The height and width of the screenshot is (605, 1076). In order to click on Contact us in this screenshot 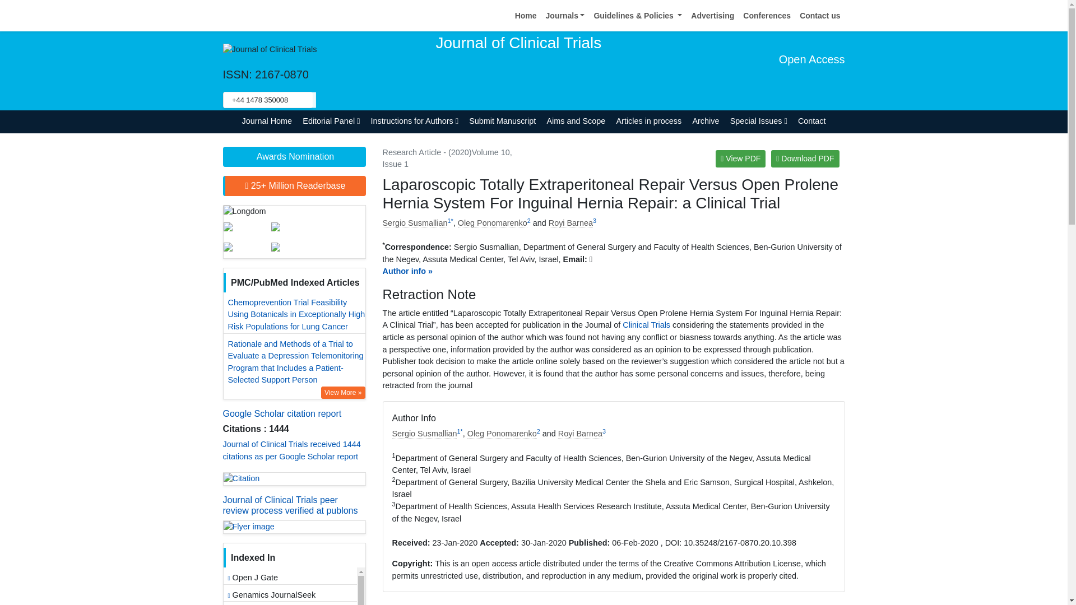, I will do `click(819, 16)`.